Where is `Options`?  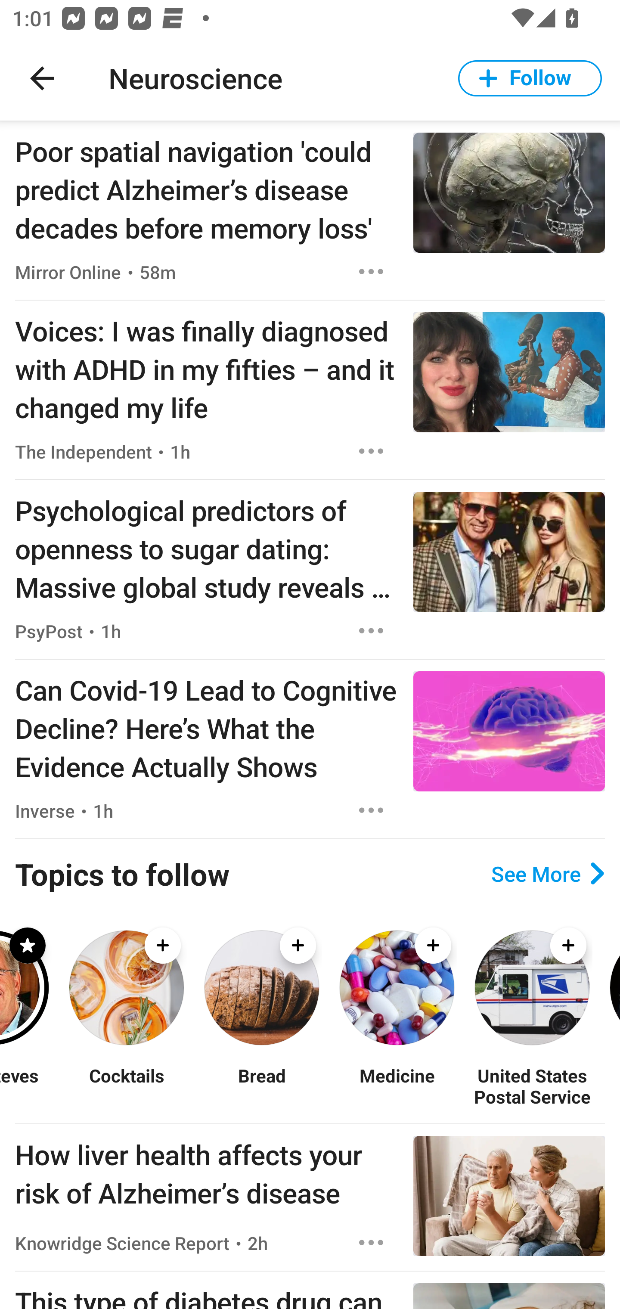 Options is located at coordinates (371, 271).